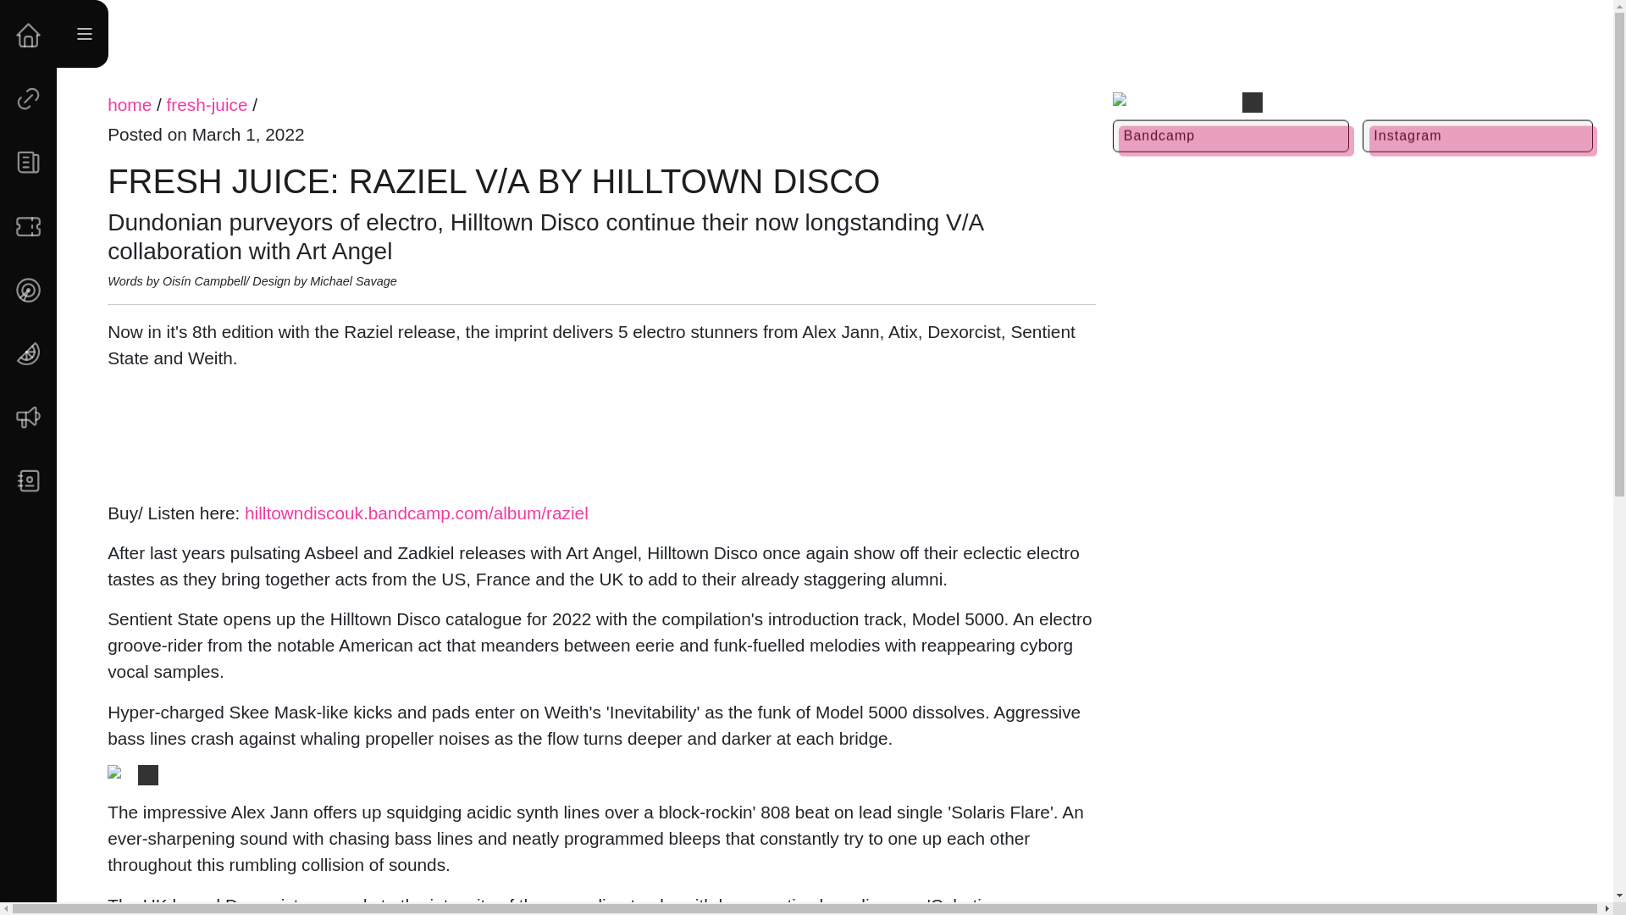 This screenshot has width=1626, height=915. I want to click on home, so click(129, 105).